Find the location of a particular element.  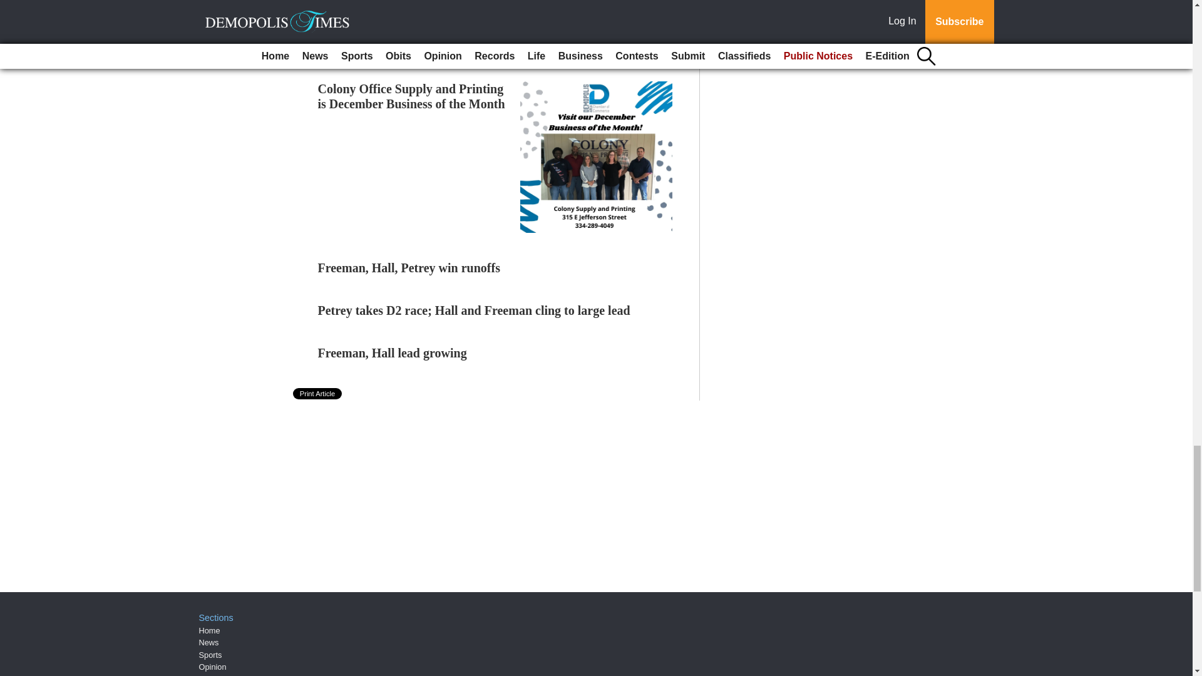

News is located at coordinates (209, 642).